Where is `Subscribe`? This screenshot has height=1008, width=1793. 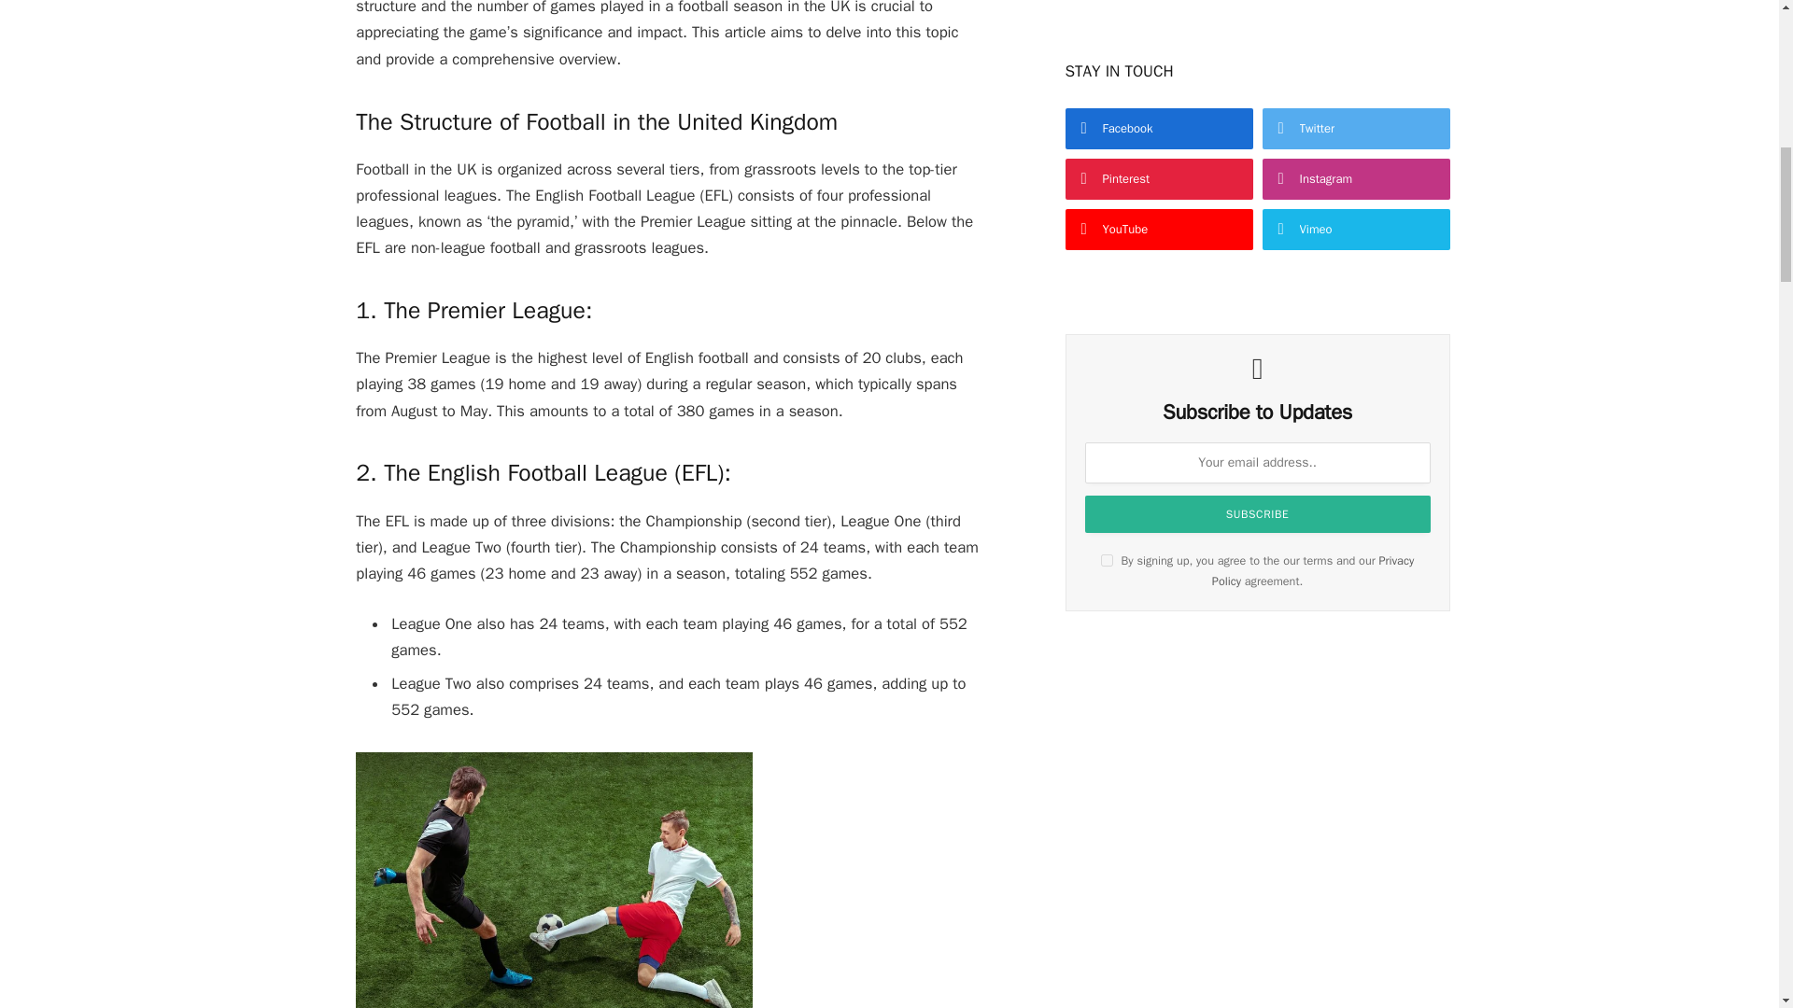 Subscribe is located at coordinates (1257, 514).